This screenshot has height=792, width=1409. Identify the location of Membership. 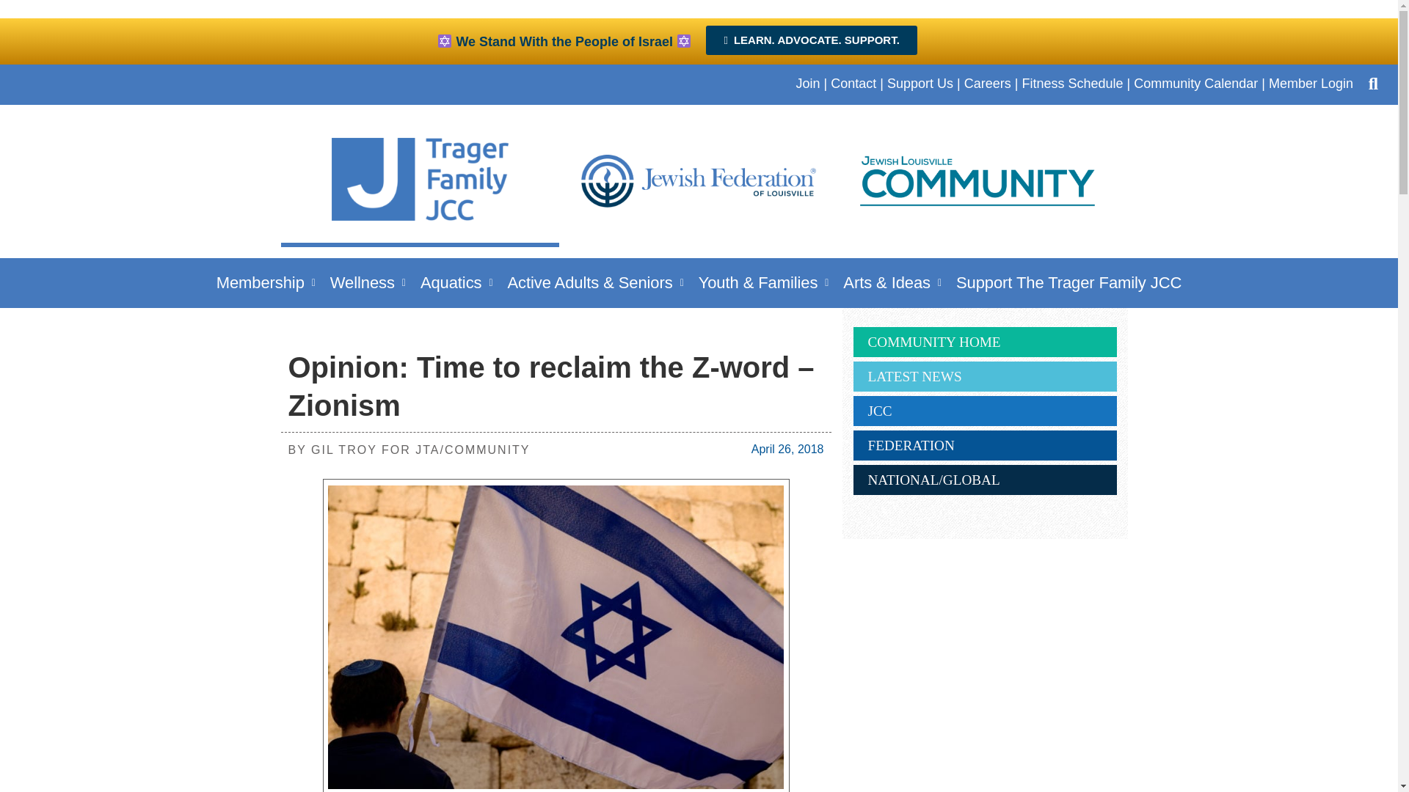
(266, 282).